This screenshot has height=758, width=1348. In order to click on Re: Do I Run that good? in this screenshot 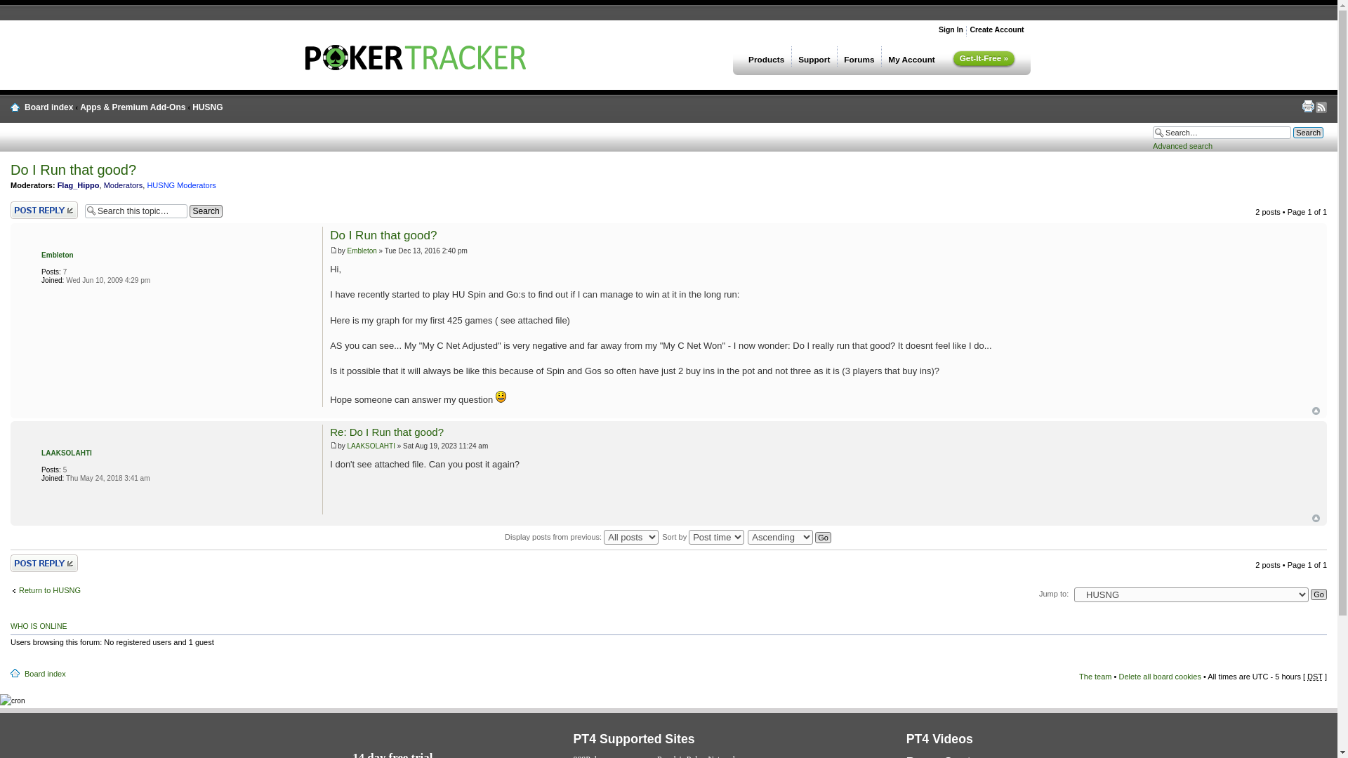, I will do `click(386, 432)`.